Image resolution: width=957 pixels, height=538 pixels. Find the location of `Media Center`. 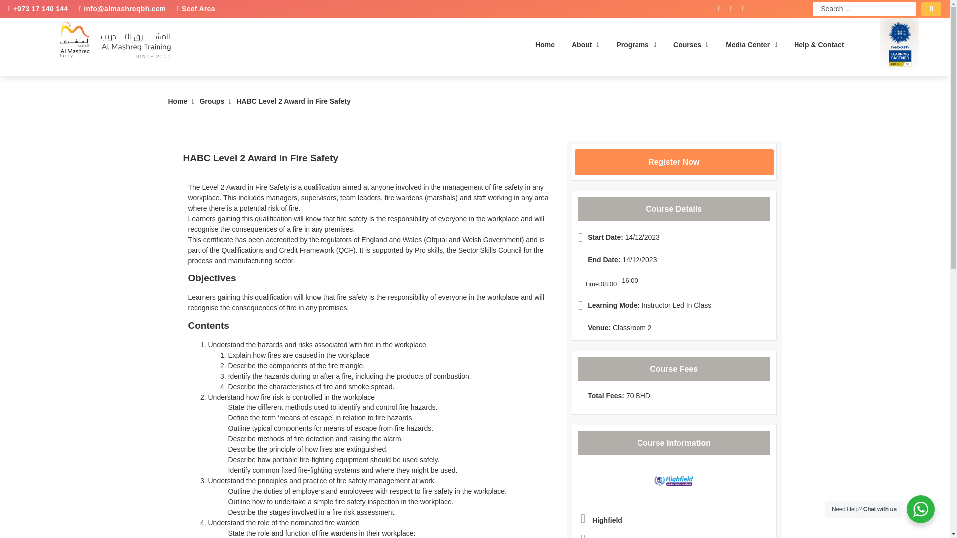

Media Center is located at coordinates (751, 45).